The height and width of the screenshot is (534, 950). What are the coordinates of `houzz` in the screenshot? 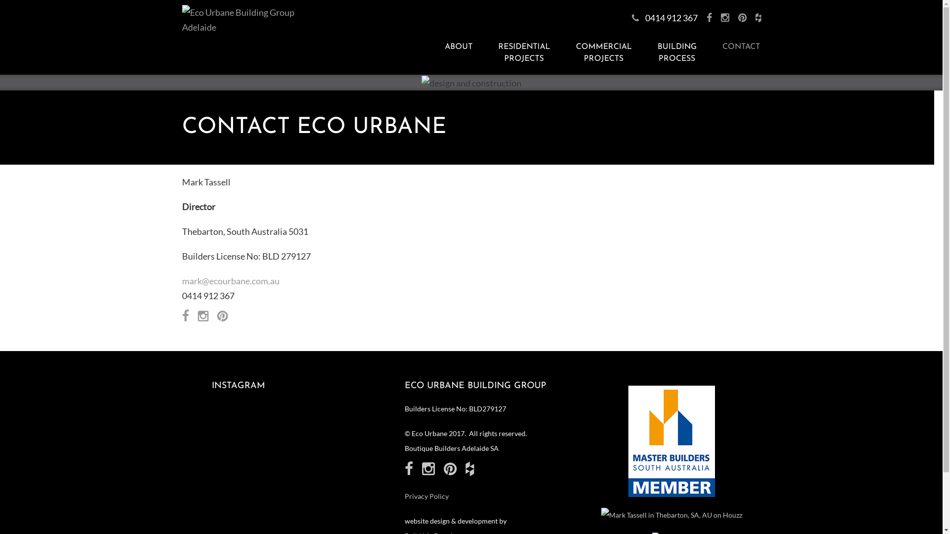 It's located at (758, 17).